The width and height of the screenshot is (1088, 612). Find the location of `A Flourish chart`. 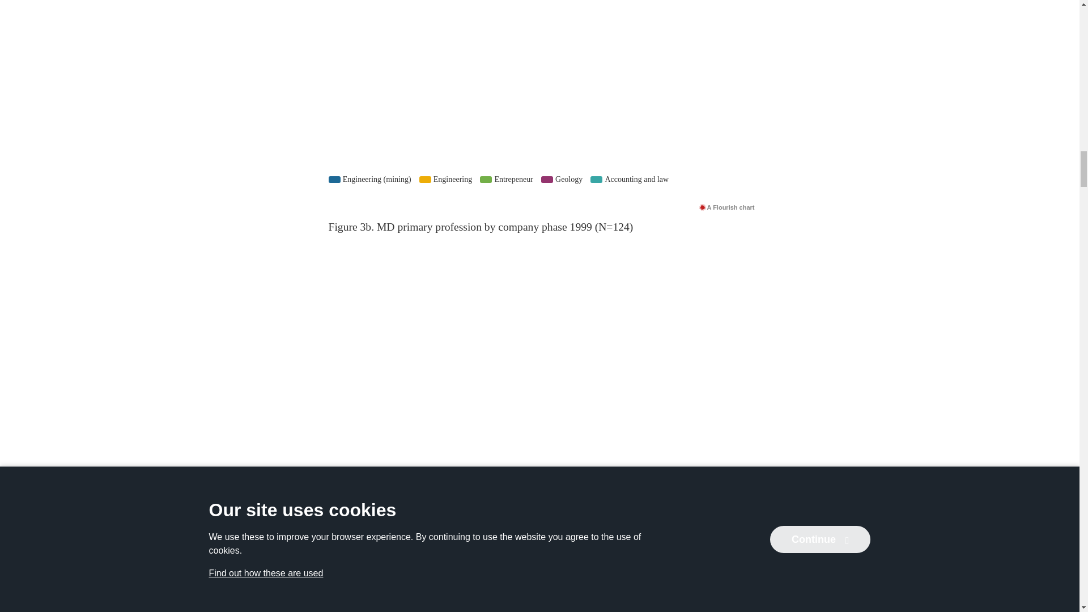

A Flourish chart is located at coordinates (726, 207).